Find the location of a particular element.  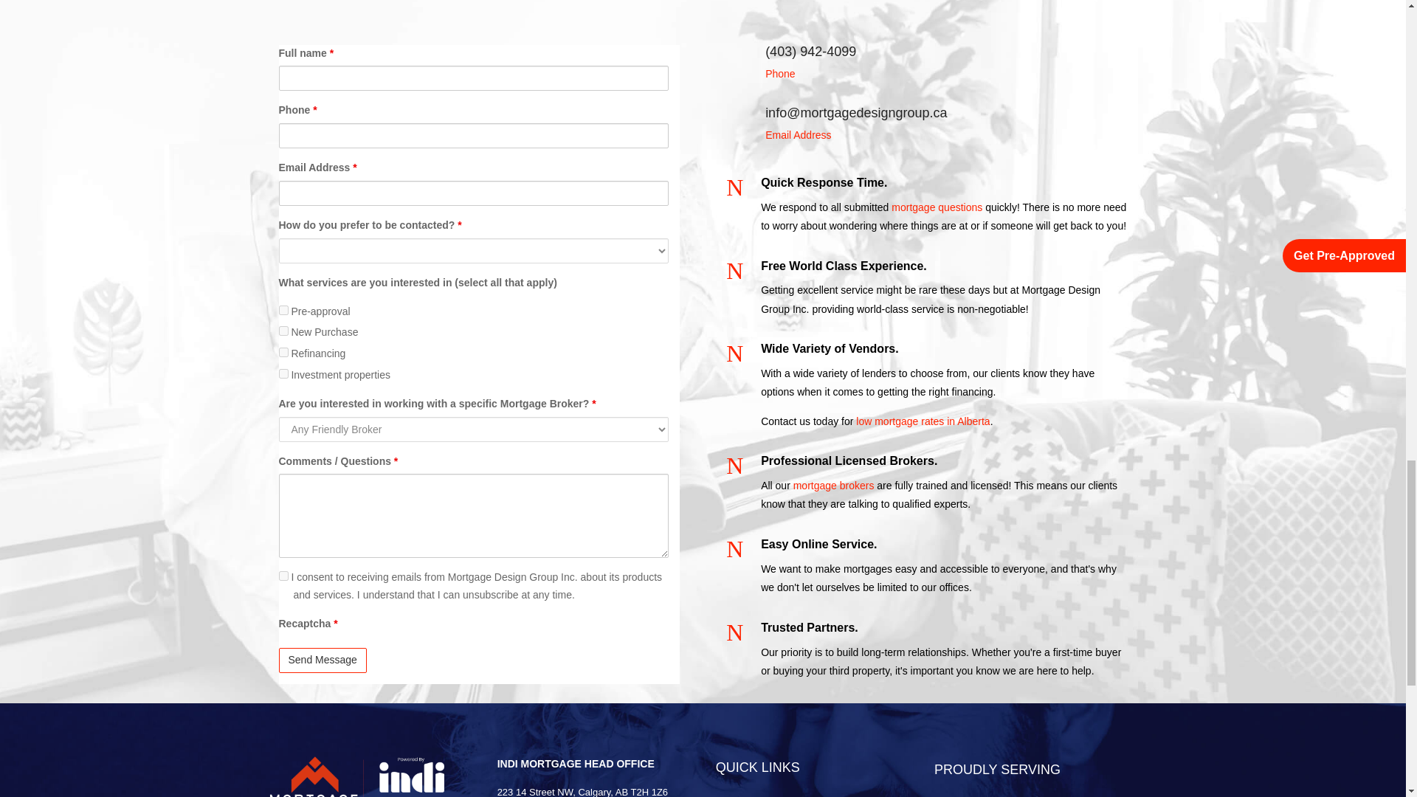

New Purchase is located at coordinates (283, 331).